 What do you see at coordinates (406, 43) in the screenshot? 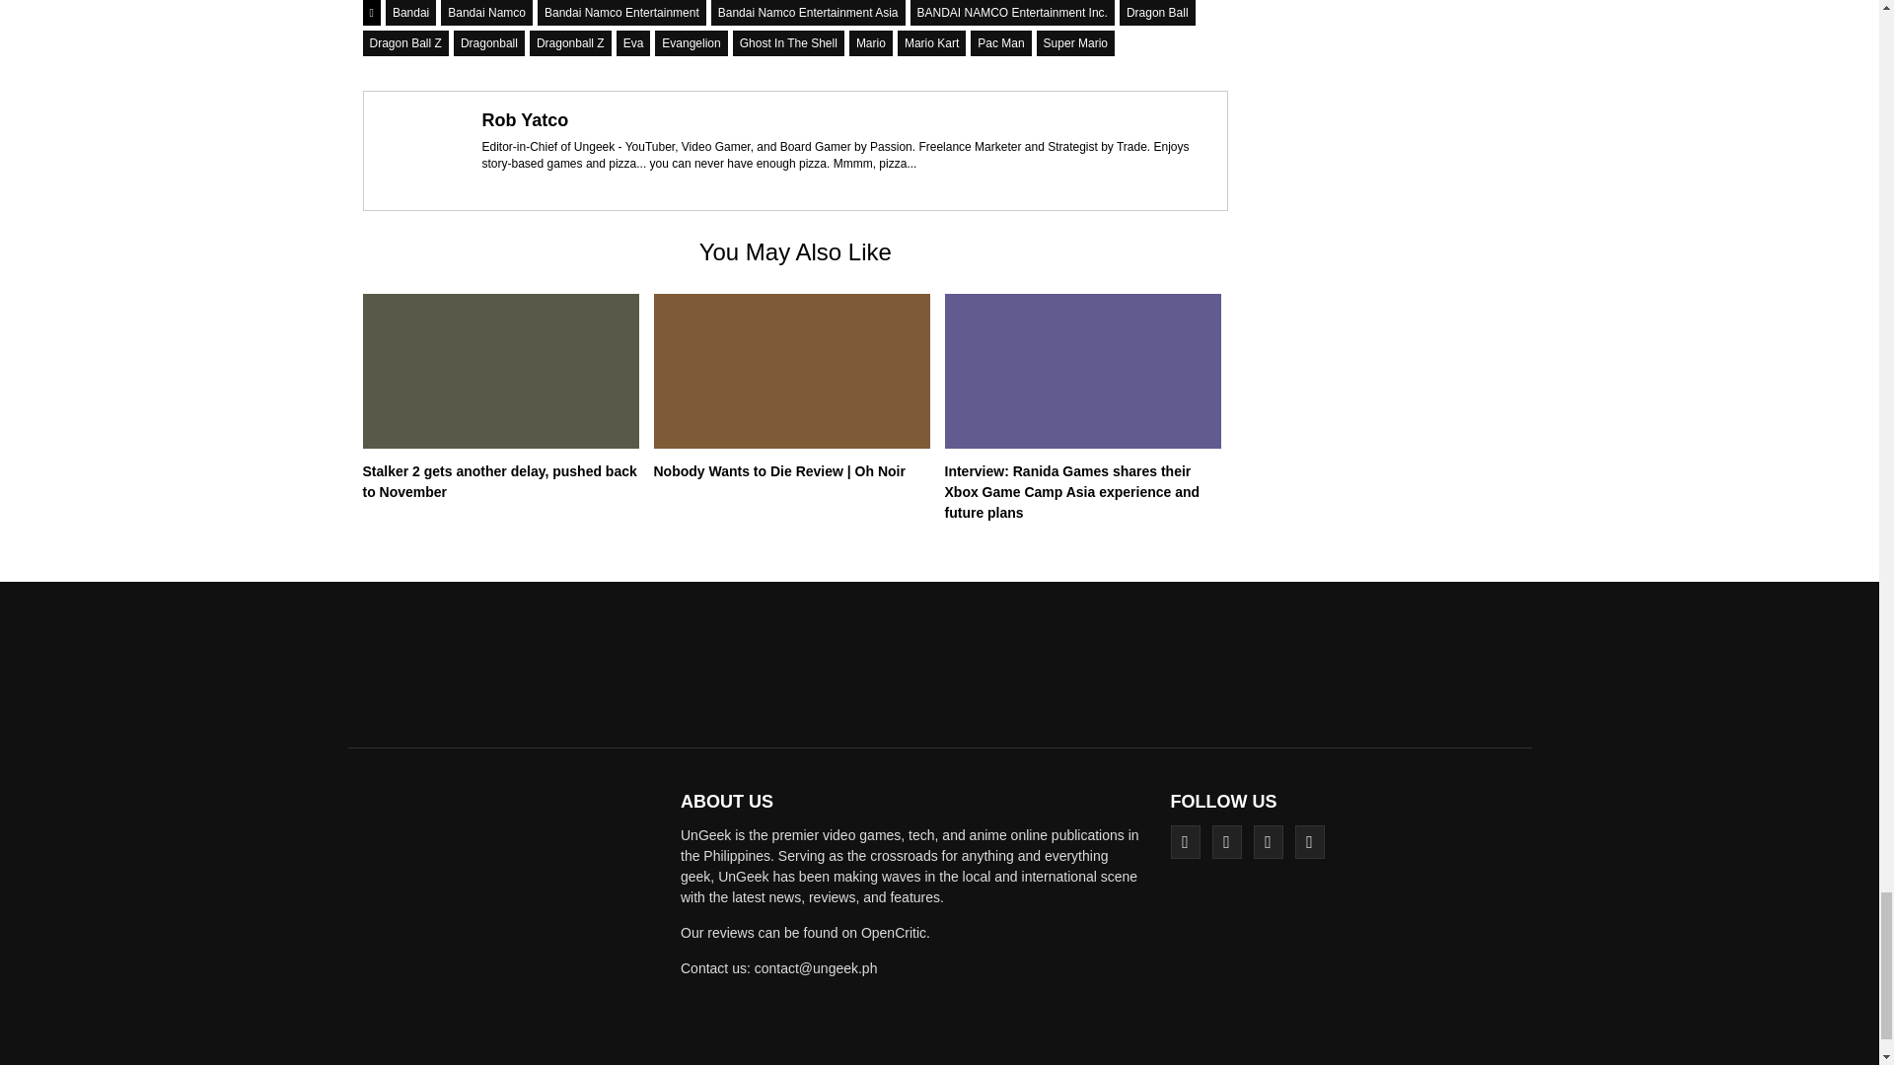
I see `Dragon Ball Z` at bounding box center [406, 43].